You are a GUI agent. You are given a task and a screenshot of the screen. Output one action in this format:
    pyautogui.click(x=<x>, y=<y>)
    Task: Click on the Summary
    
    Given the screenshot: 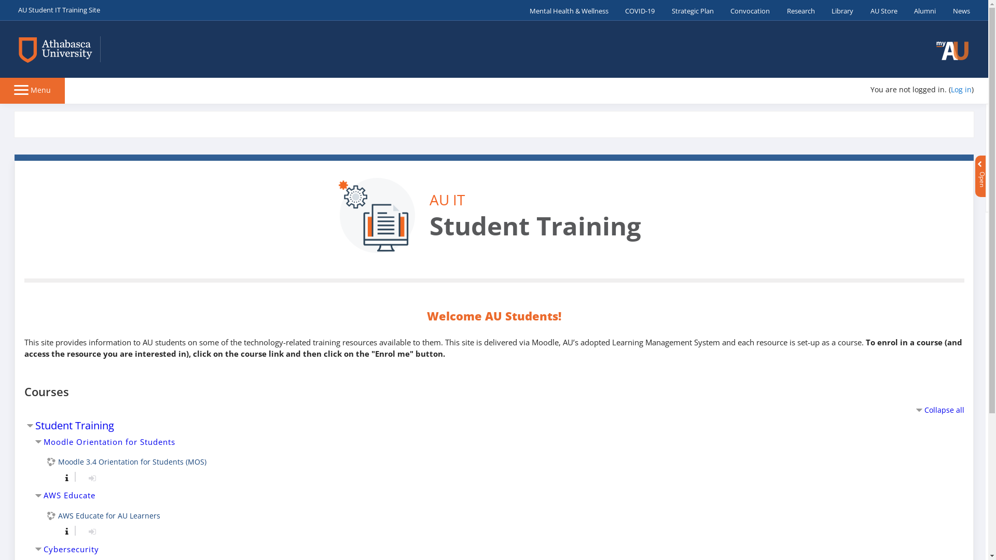 What is the action you would take?
    pyautogui.click(x=64, y=477)
    